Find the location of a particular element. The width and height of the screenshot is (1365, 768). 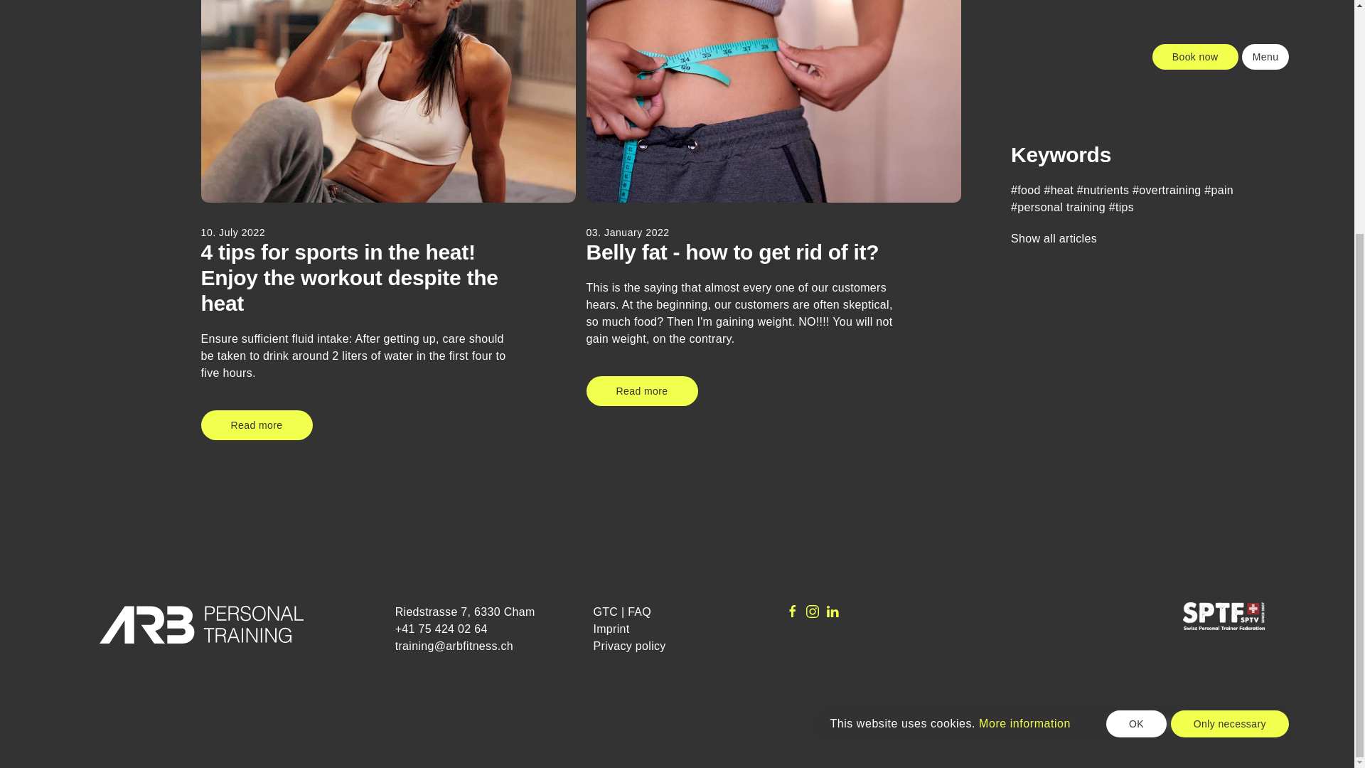

OK is located at coordinates (1136, 395).